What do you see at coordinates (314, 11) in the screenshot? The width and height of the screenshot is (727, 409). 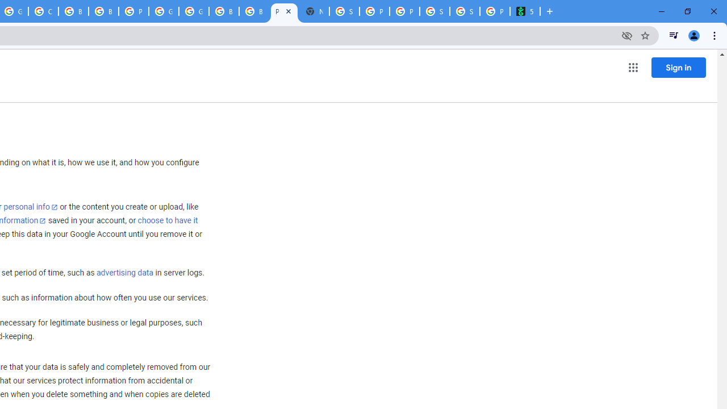 I see `New Tab` at bounding box center [314, 11].